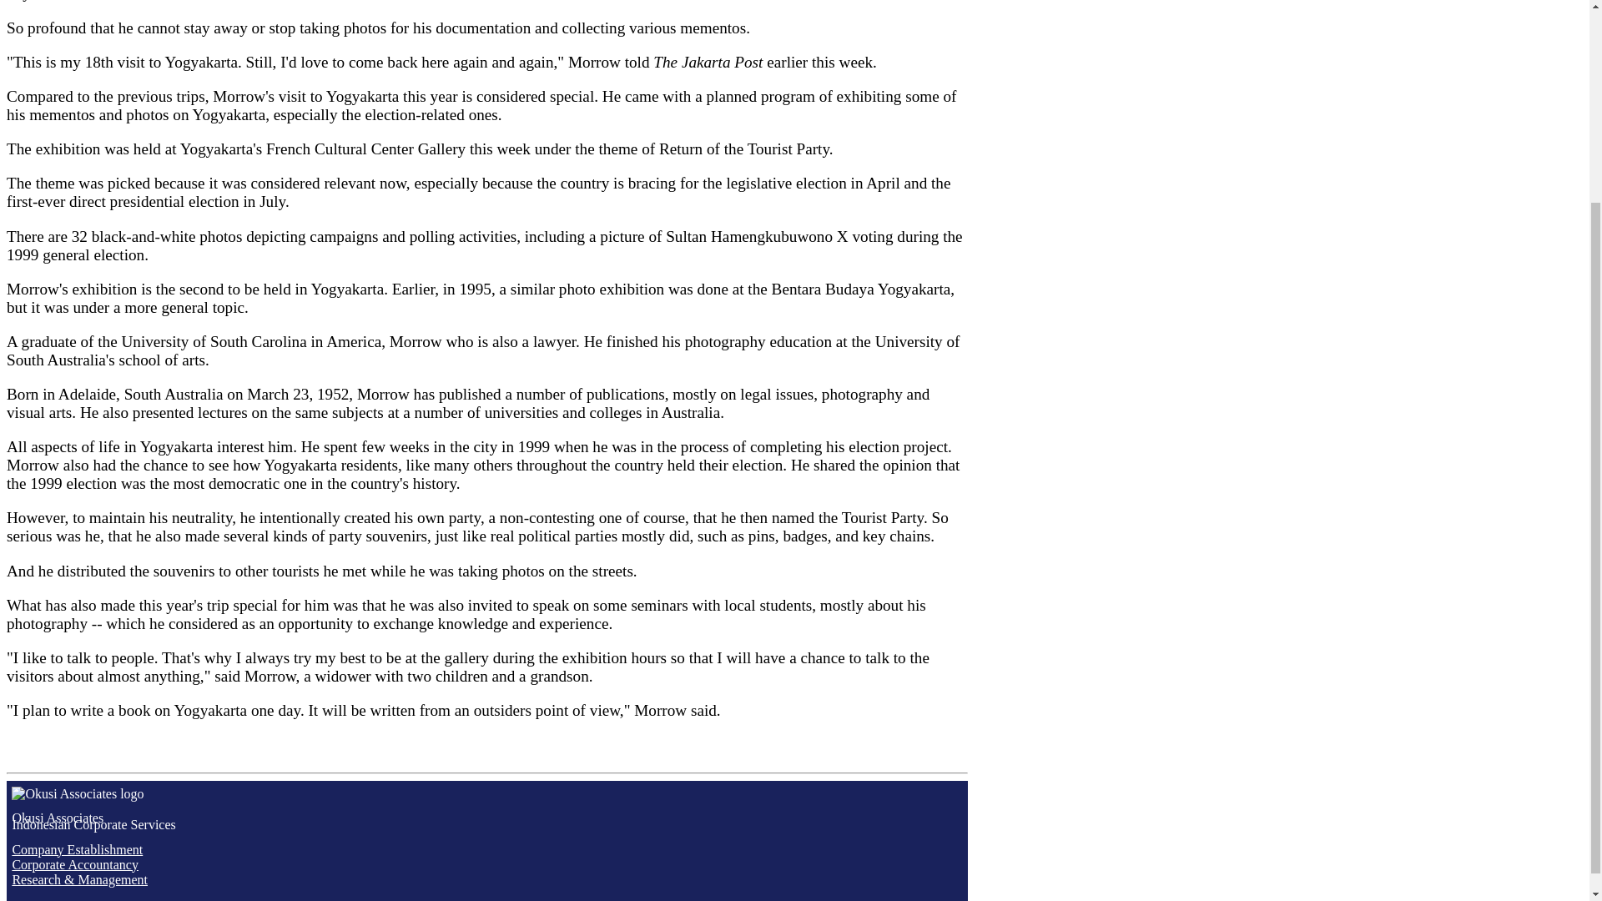 The width and height of the screenshot is (1602, 901). I want to click on Indonesian Company Establishment, so click(74, 864).